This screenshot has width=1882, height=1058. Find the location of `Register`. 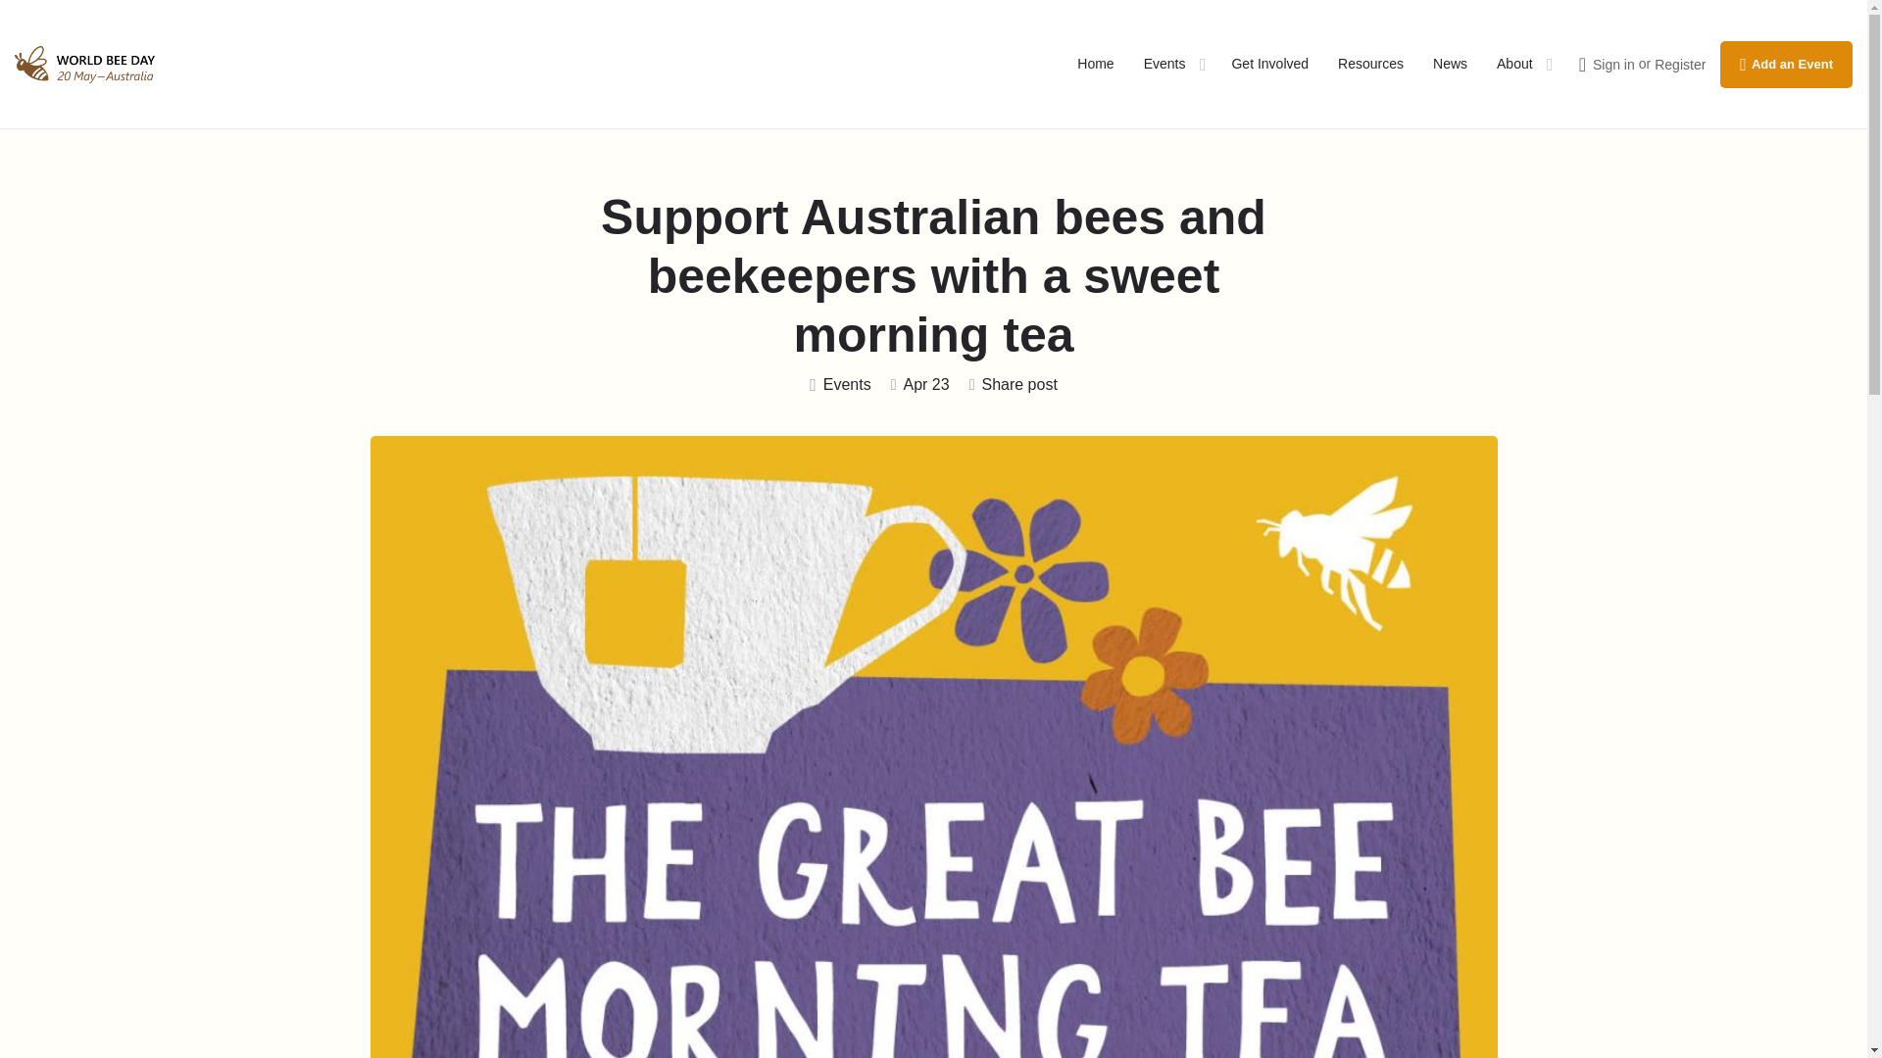

Register is located at coordinates (1679, 65).